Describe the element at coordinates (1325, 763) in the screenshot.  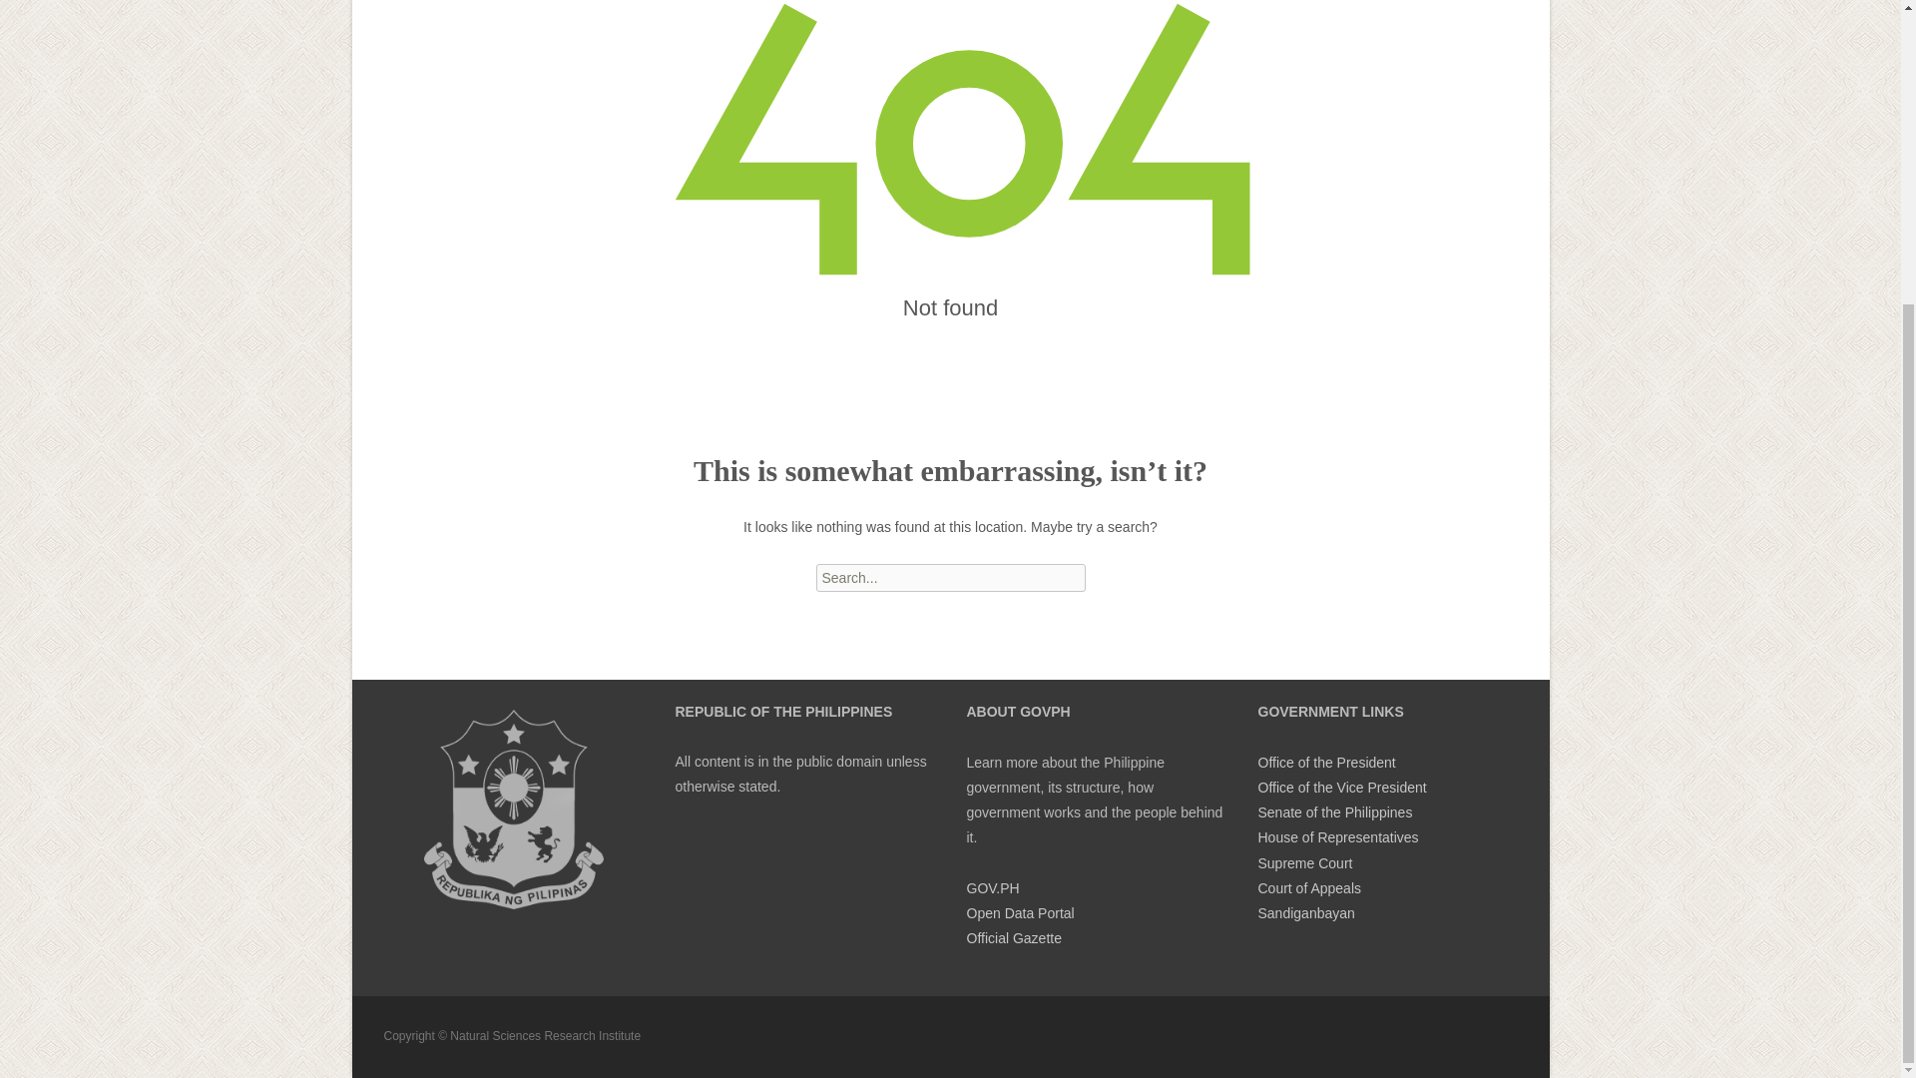
I see `Office of the President` at that location.